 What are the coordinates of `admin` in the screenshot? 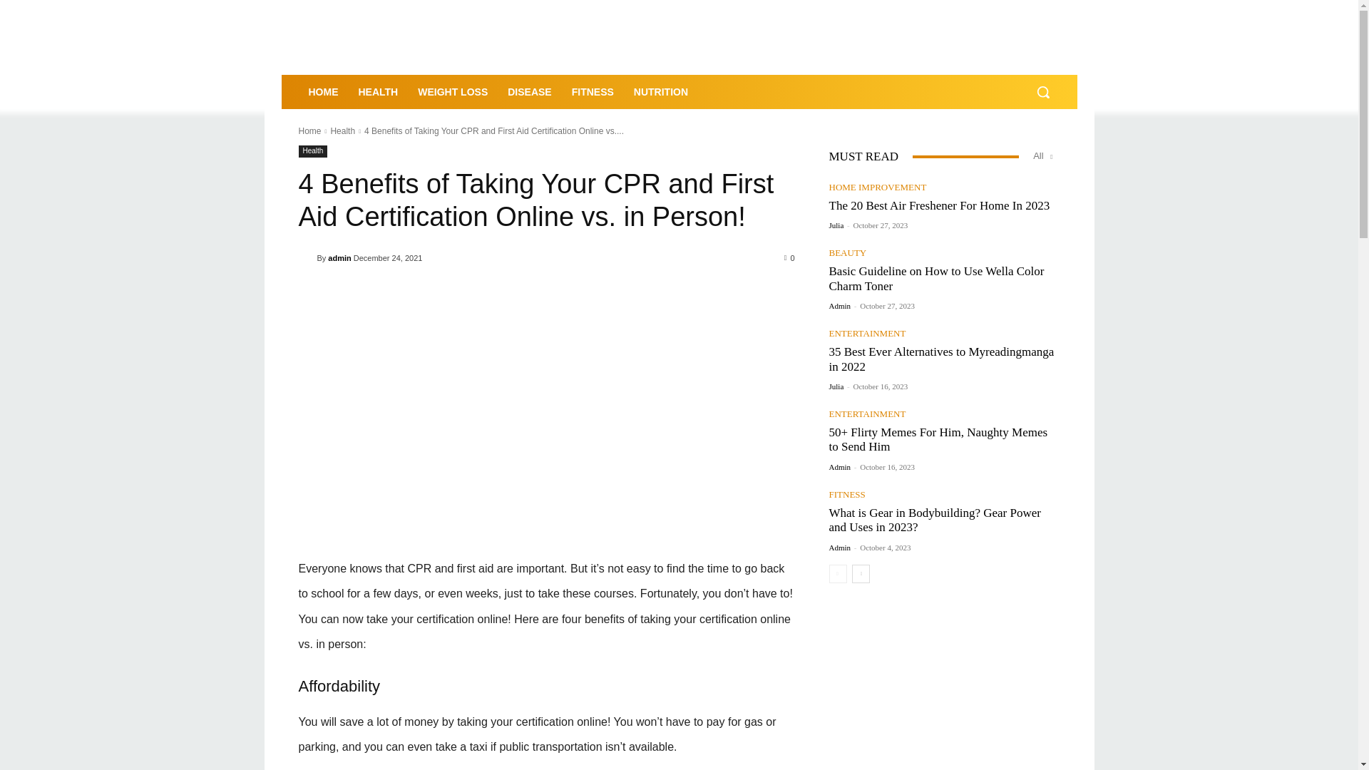 It's located at (307, 258).